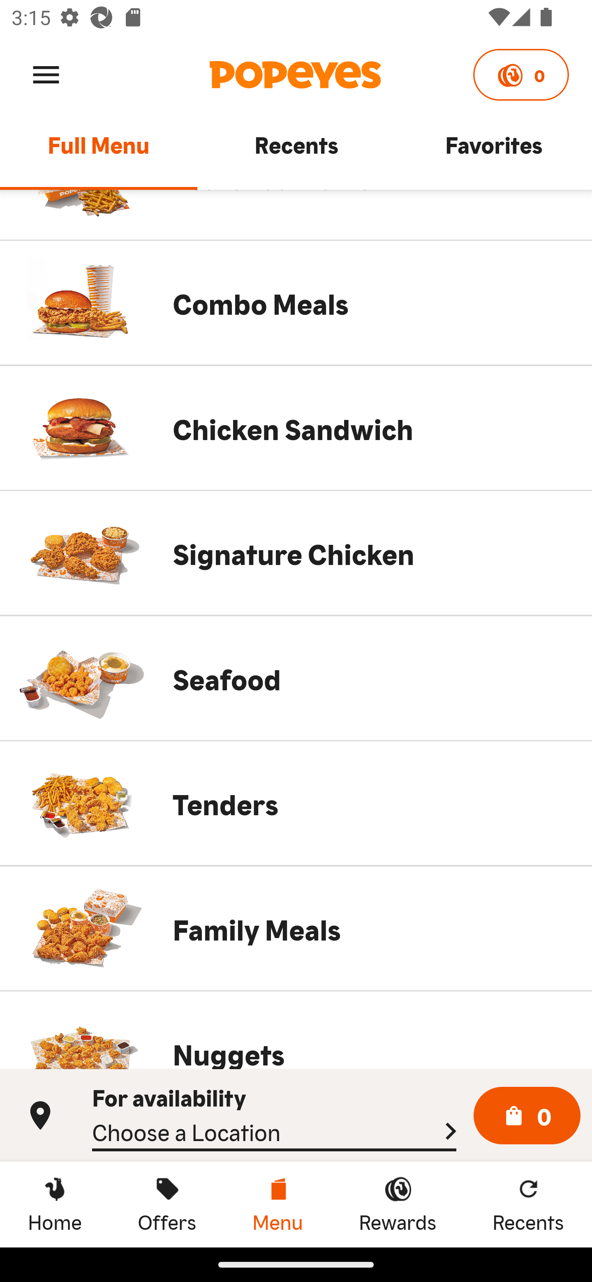  Describe the element at coordinates (296, 678) in the screenshot. I see `Seafood, Seafood Seafood Seafood` at that location.